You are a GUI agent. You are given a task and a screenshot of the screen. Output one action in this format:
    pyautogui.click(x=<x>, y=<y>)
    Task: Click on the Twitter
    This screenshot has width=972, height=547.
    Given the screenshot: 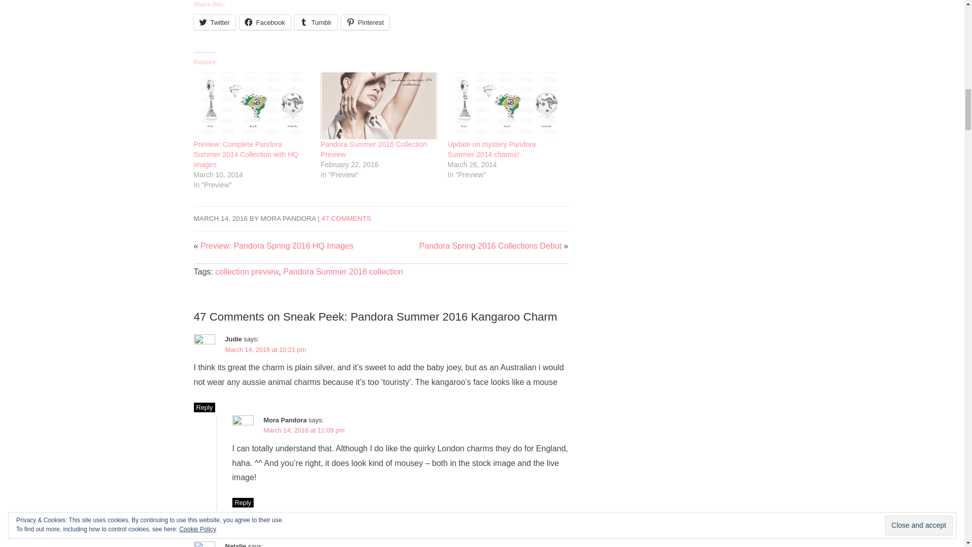 What is the action you would take?
    pyautogui.click(x=214, y=22)
    